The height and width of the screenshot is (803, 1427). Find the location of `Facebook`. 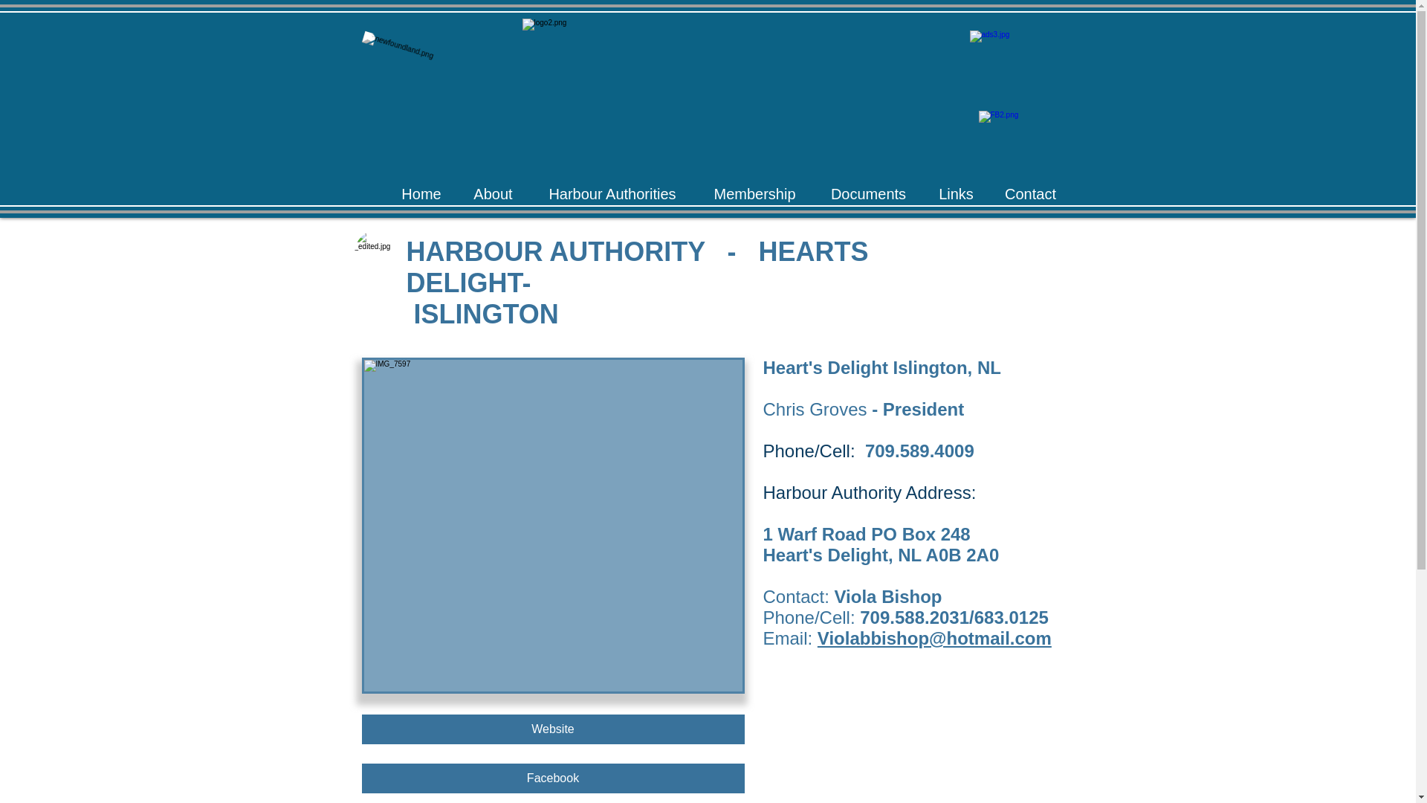

Facebook is located at coordinates (551, 778).